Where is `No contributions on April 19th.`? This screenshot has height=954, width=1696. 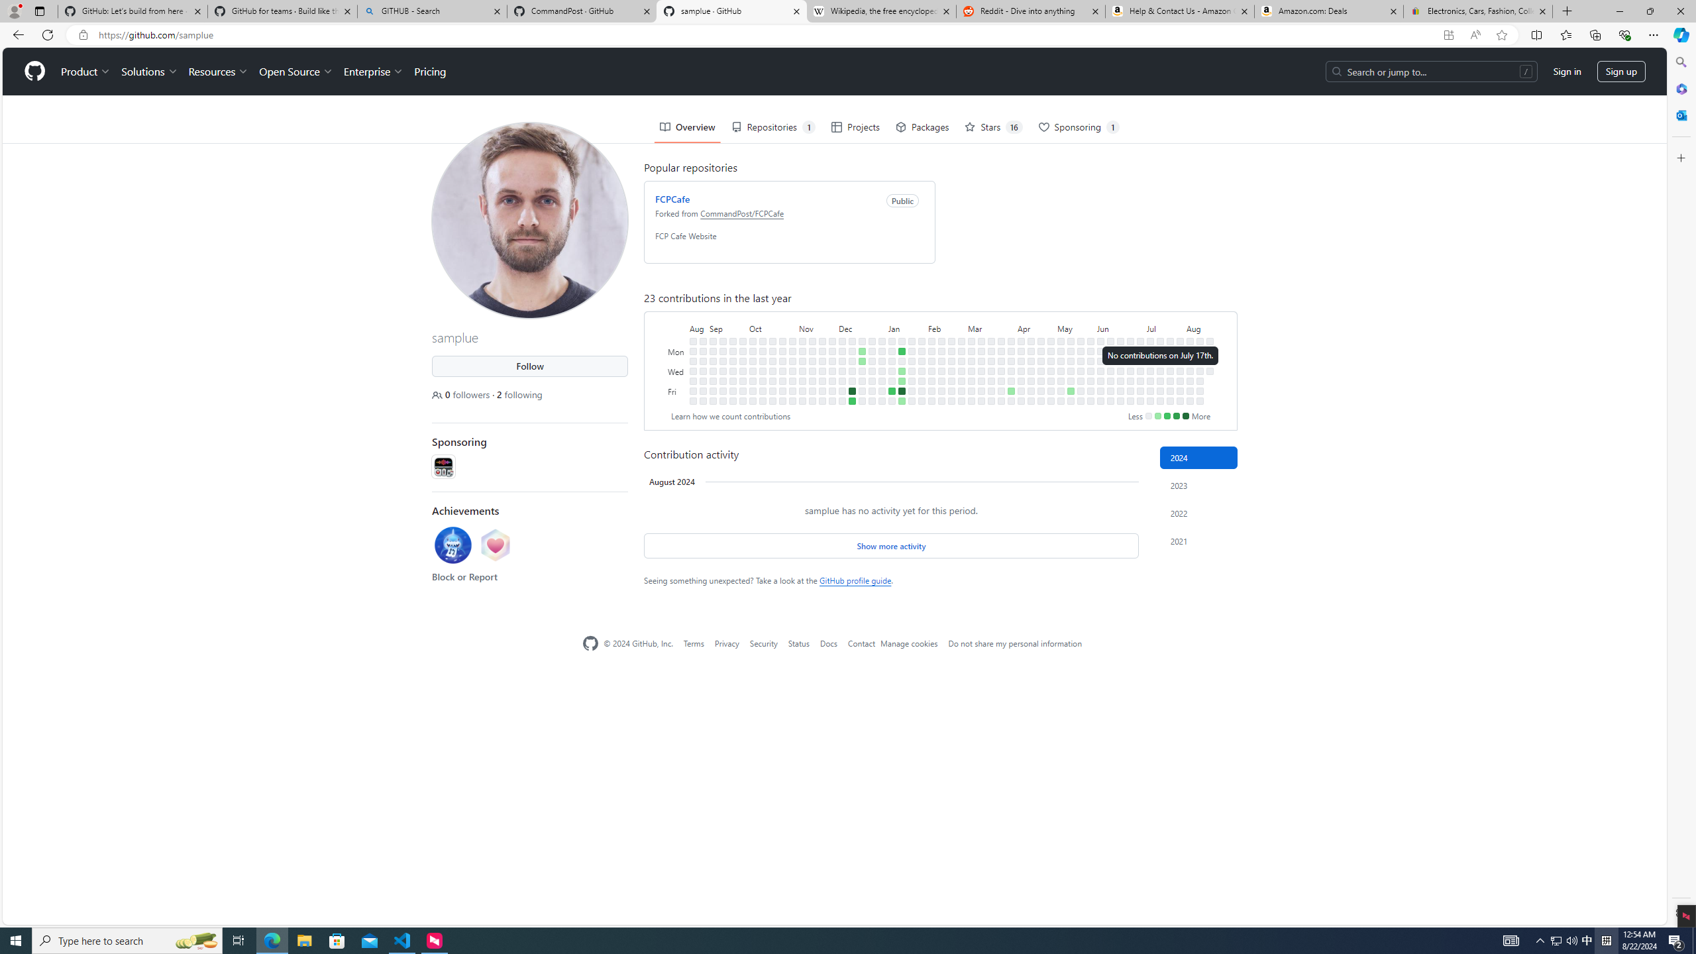 No contributions on April 19th. is located at coordinates (1031, 391).